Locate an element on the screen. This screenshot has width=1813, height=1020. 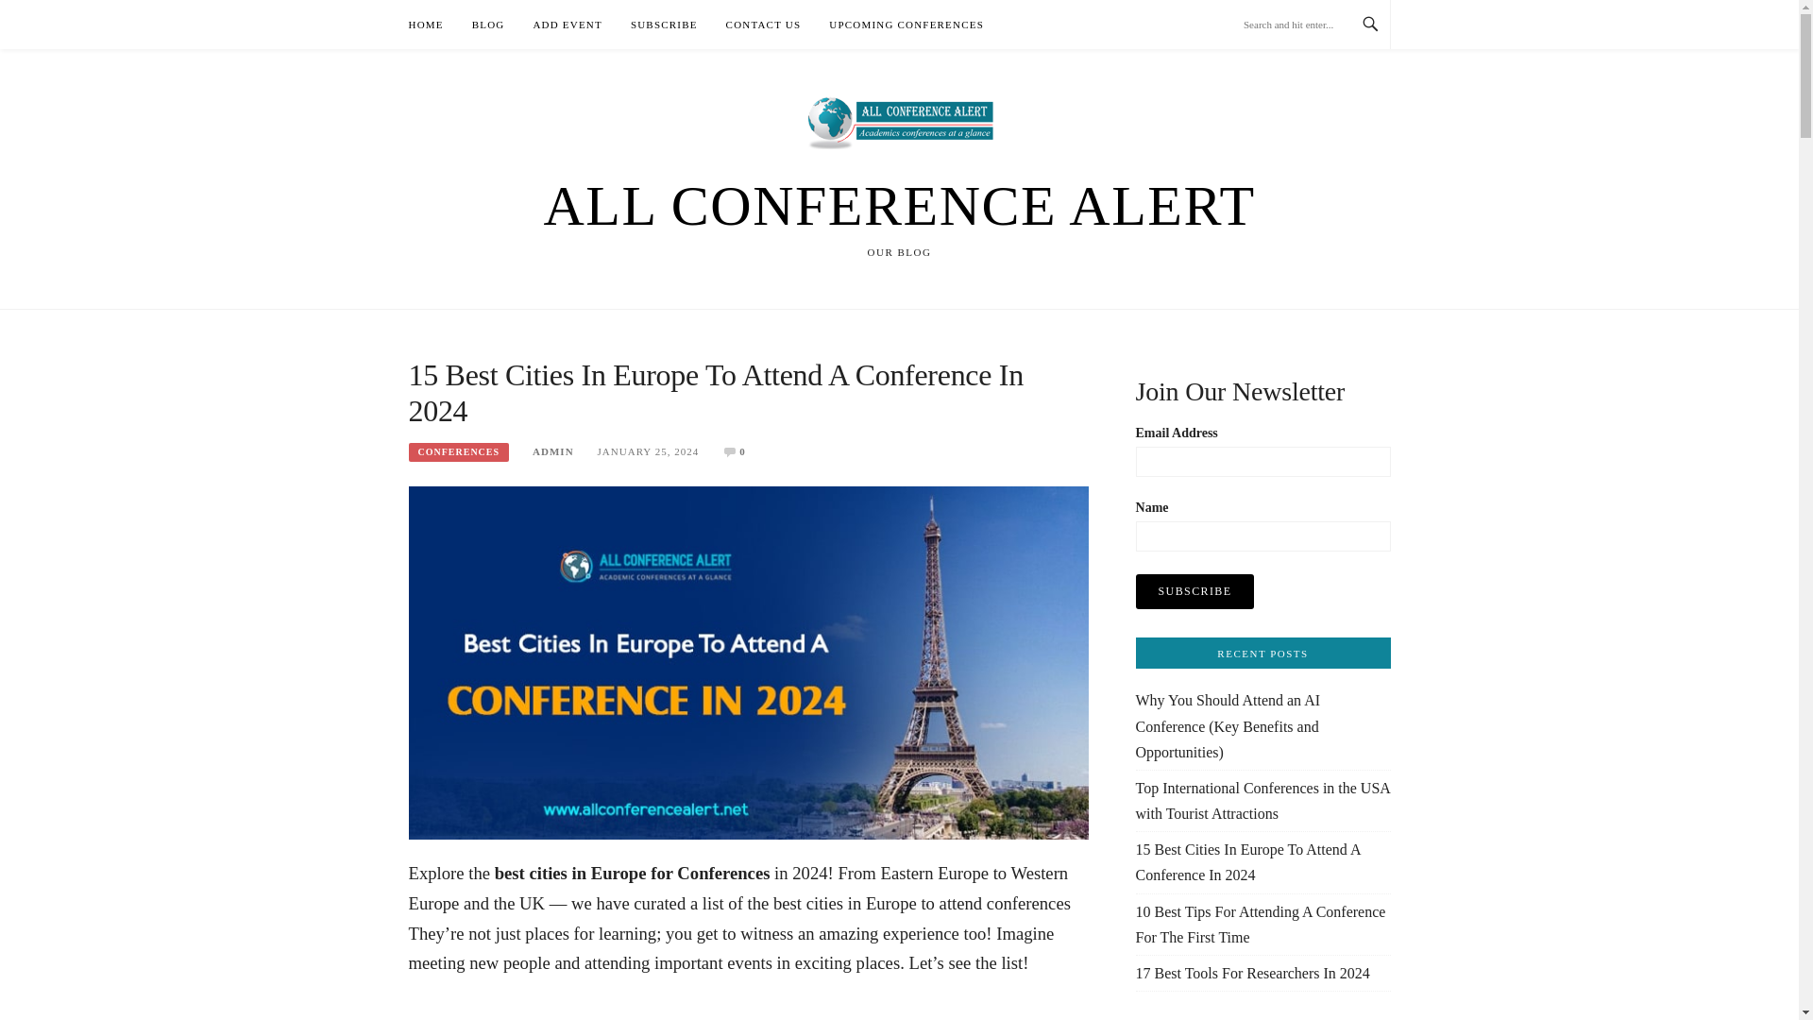
ALL CONFERENCE ALERT is located at coordinates (898, 205).